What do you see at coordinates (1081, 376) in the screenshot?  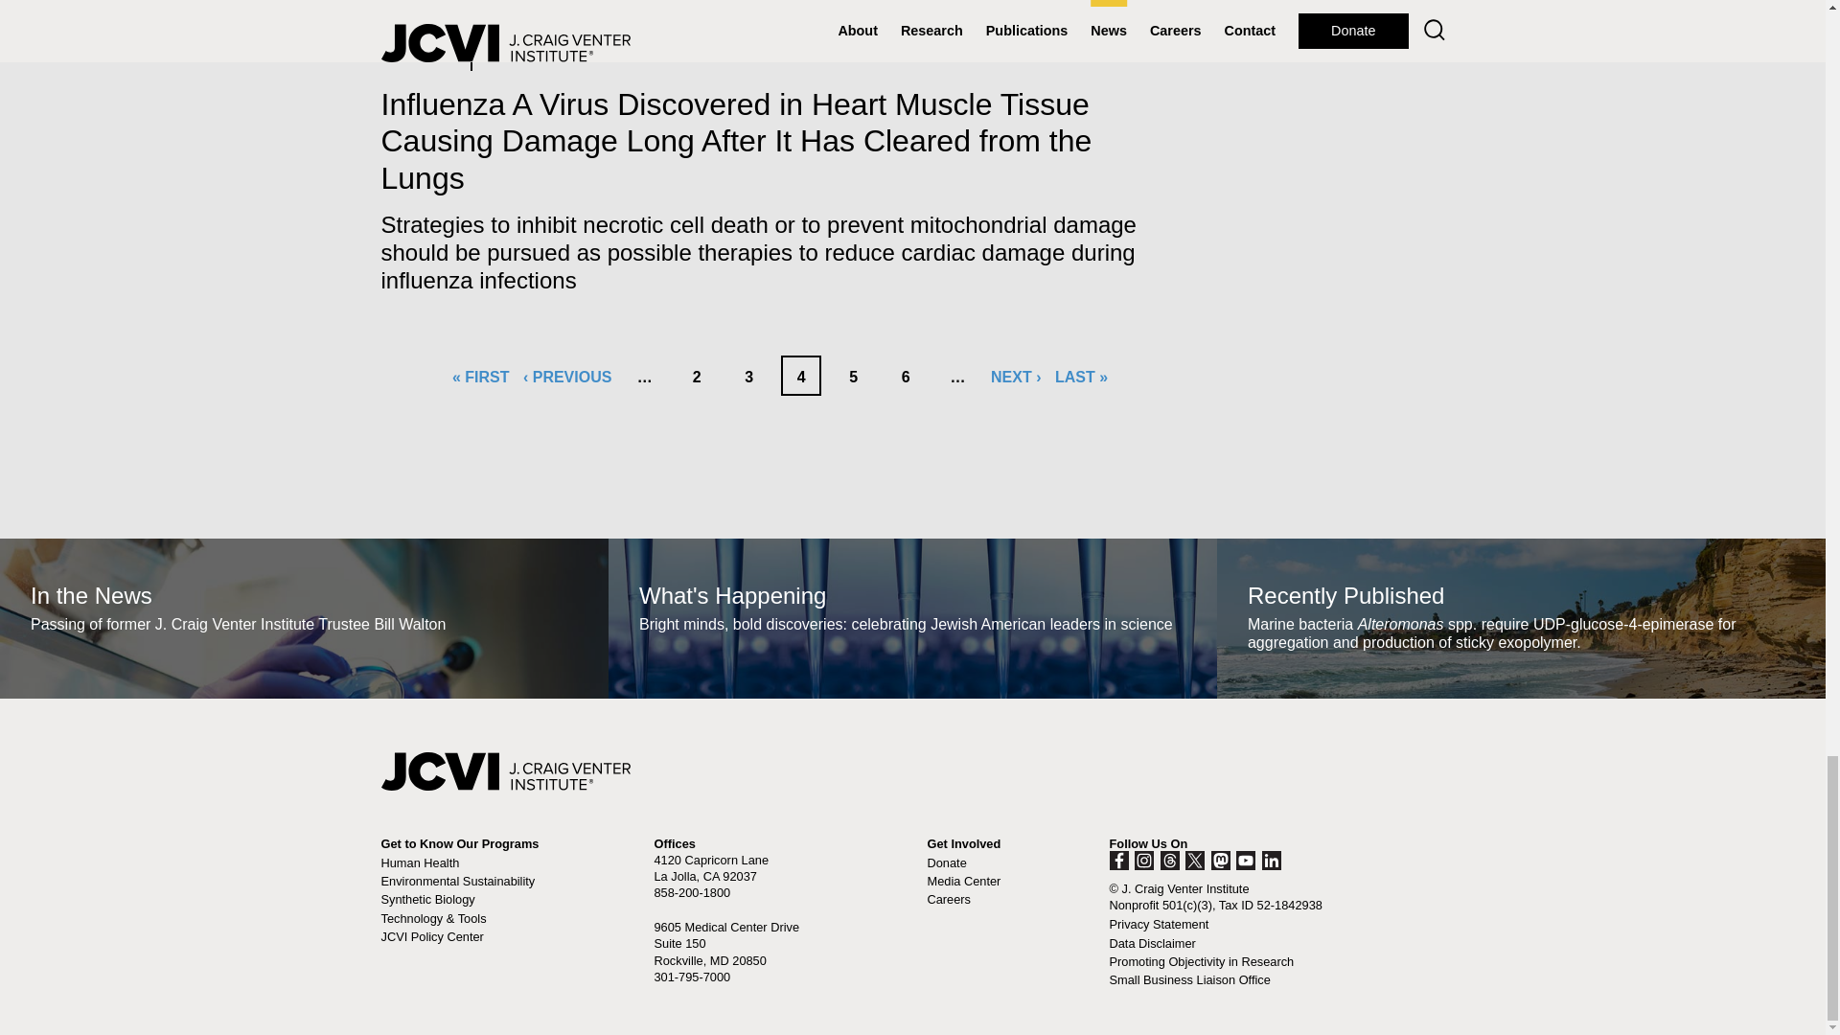 I see `Go to last page` at bounding box center [1081, 376].